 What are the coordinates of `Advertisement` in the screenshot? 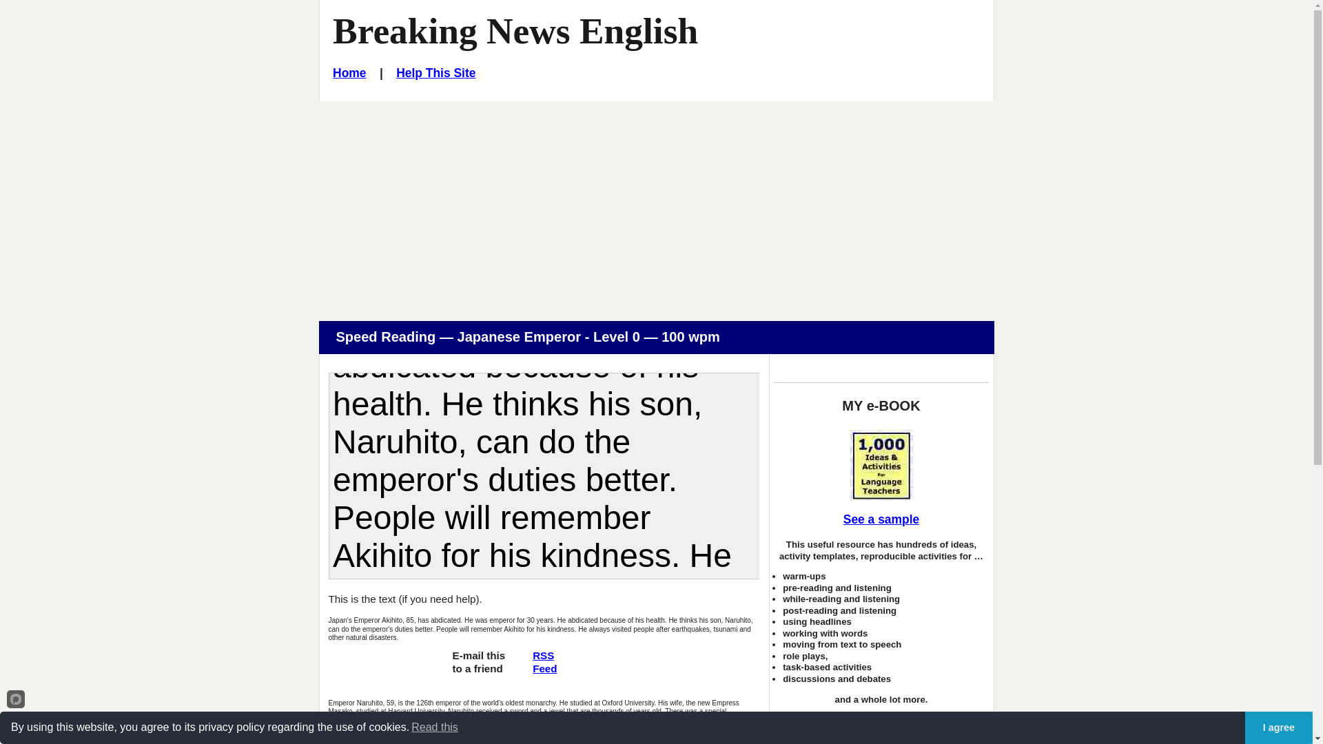 It's located at (444, 740).